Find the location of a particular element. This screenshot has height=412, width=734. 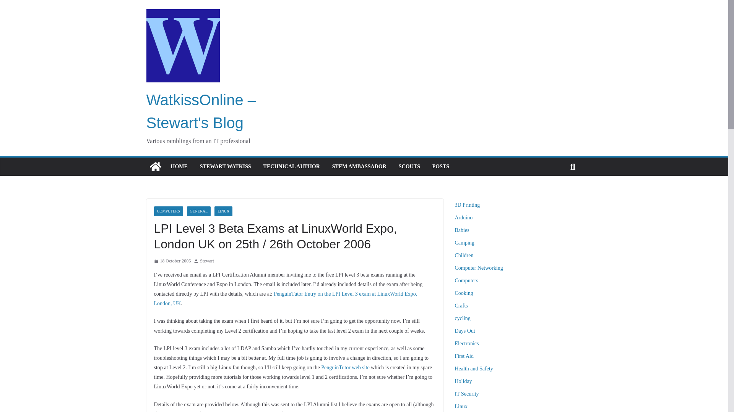

Babies is located at coordinates (462, 230).